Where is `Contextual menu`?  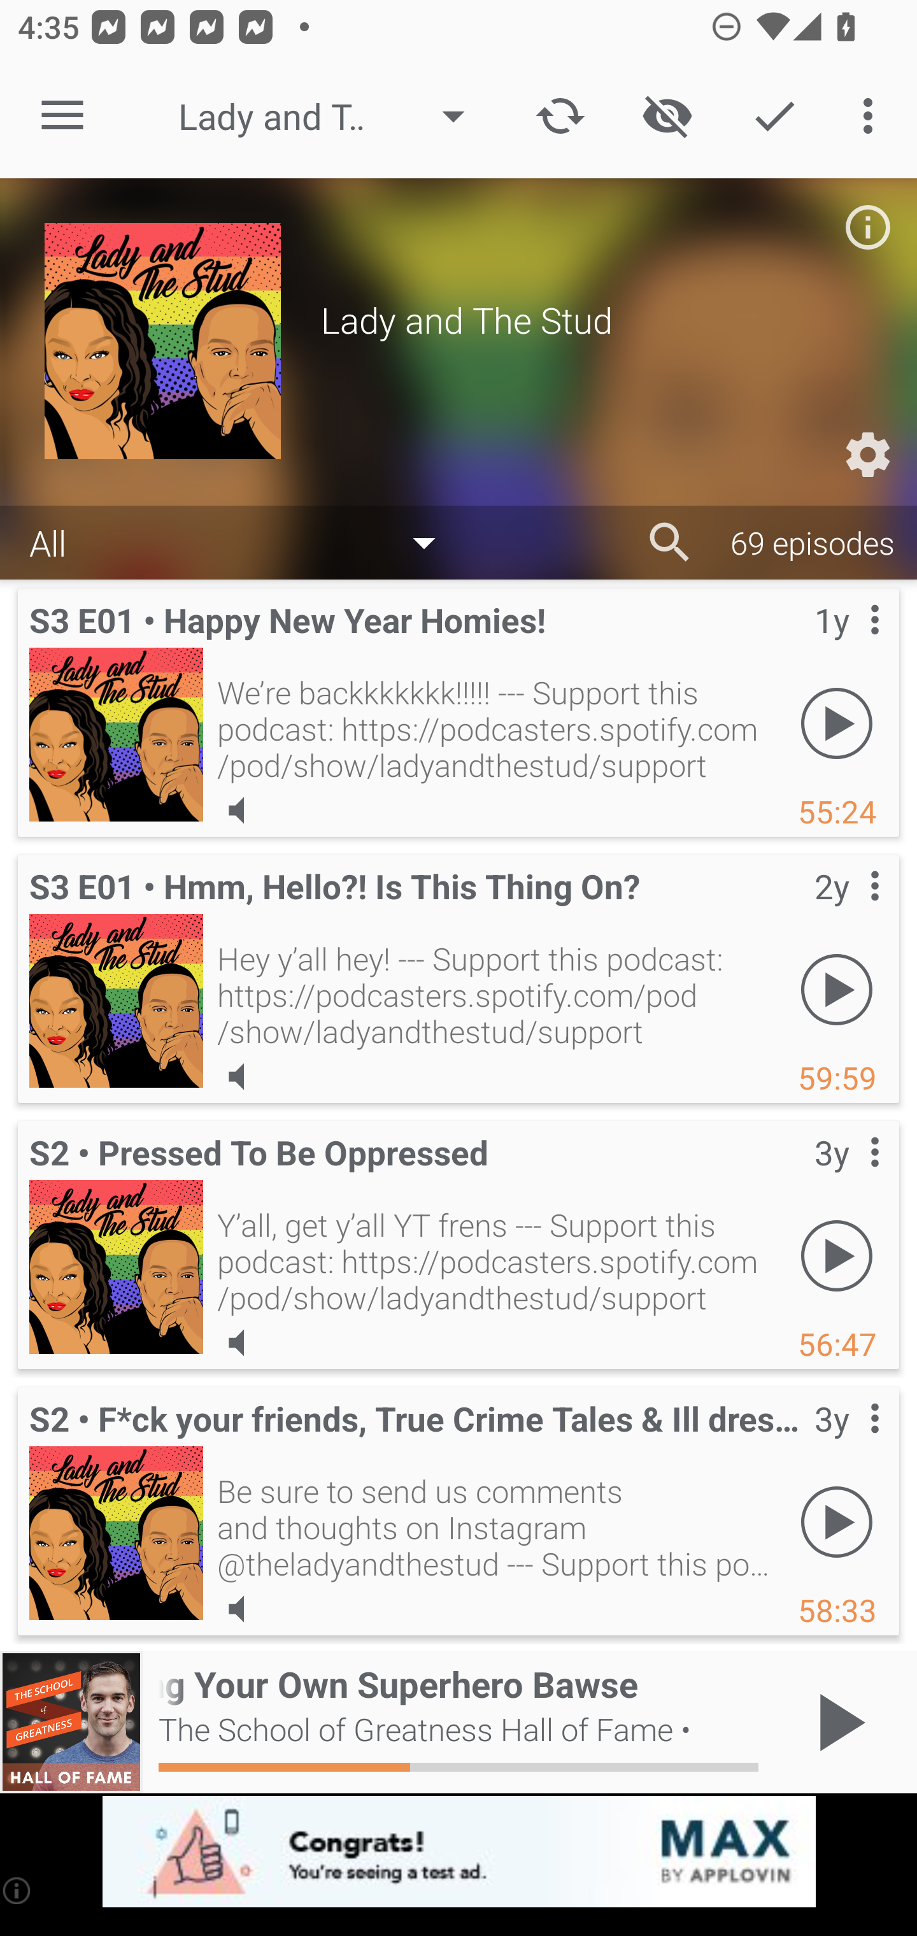 Contextual menu is located at coordinates (847, 911).